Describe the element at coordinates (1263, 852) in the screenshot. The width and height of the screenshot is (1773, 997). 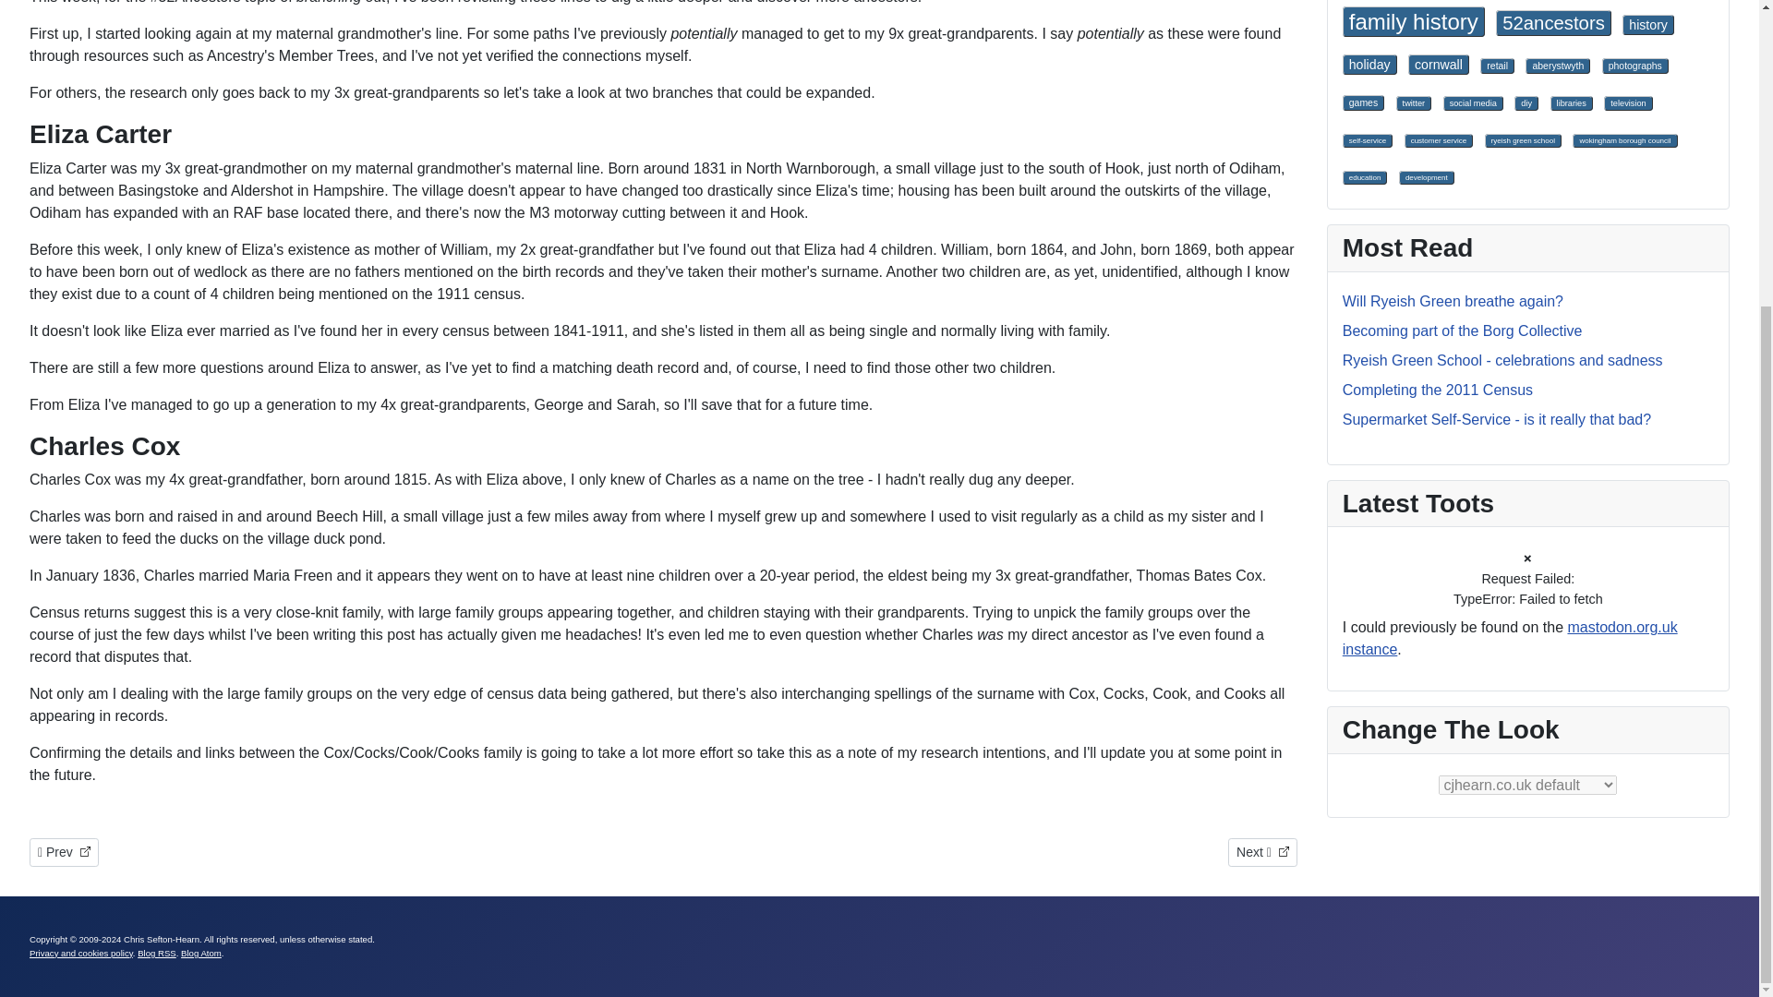
I see `retail` at that location.